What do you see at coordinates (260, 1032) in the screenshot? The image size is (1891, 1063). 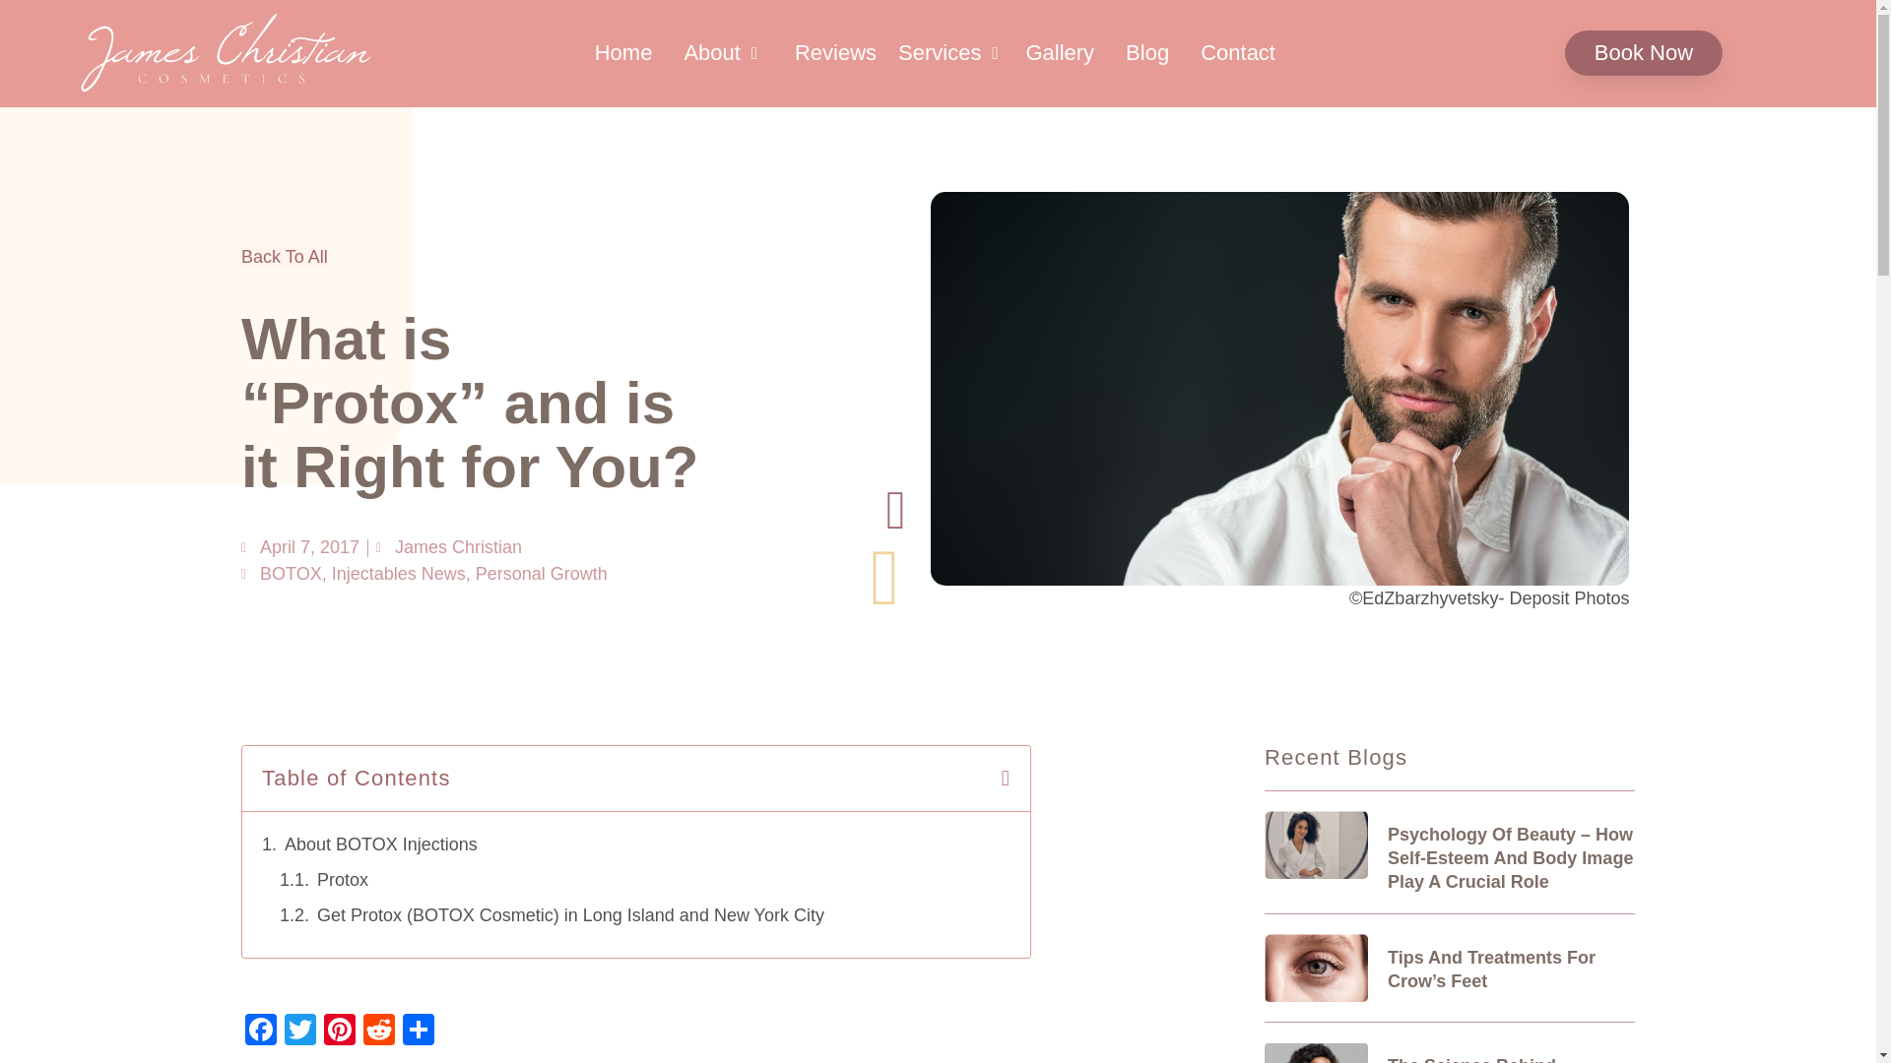 I see `Facebook` at bounding box center [260, 1032].